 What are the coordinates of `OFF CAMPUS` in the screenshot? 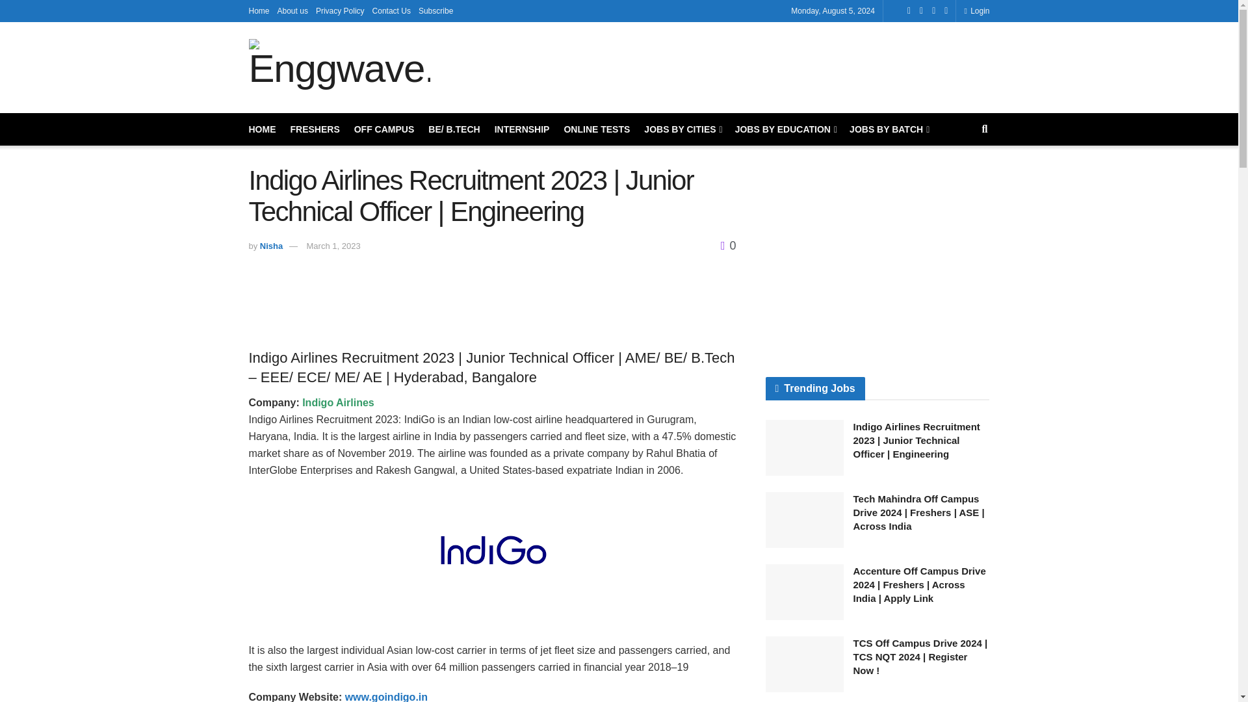 It's located at (384, 129).